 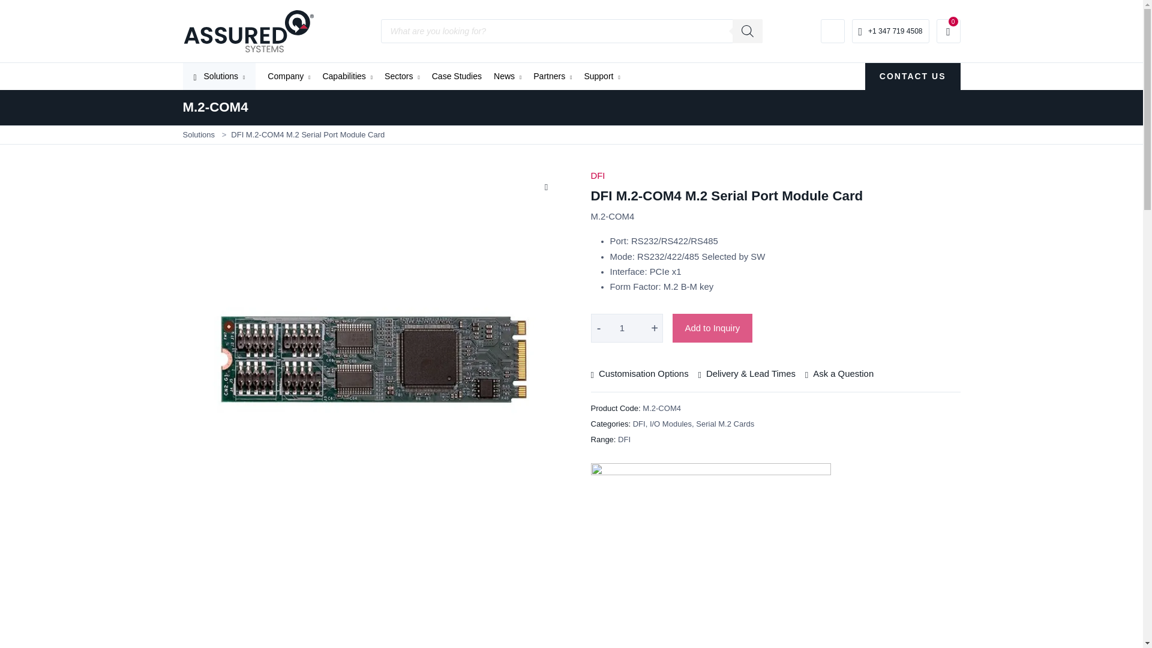 What do you see at coordinates (546, 186) in the screenshot?
I see `Zoom` at bounding box center [546, 186].